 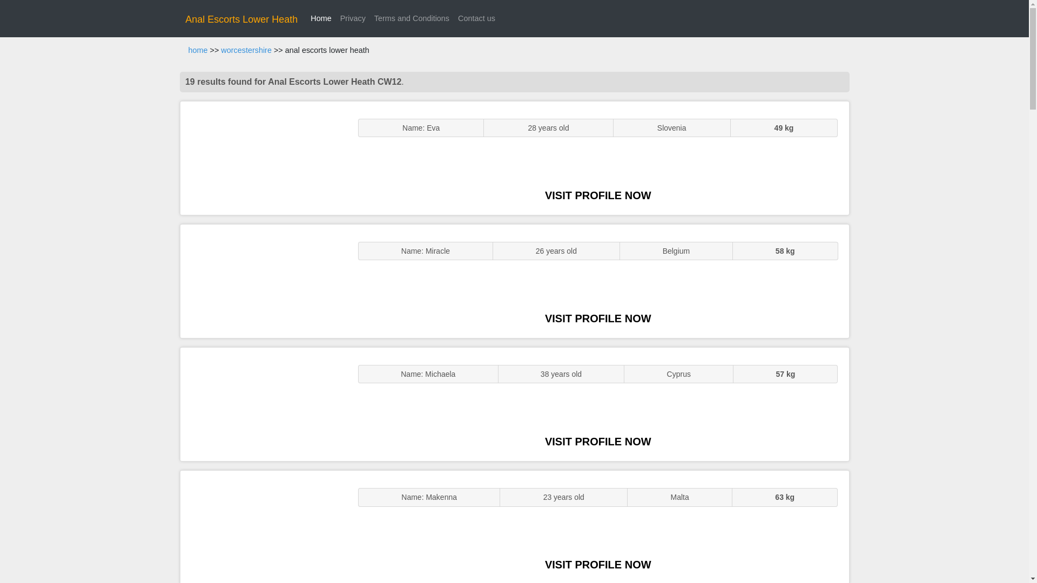 I want to click on Contact us, so click(x=476, y=18).